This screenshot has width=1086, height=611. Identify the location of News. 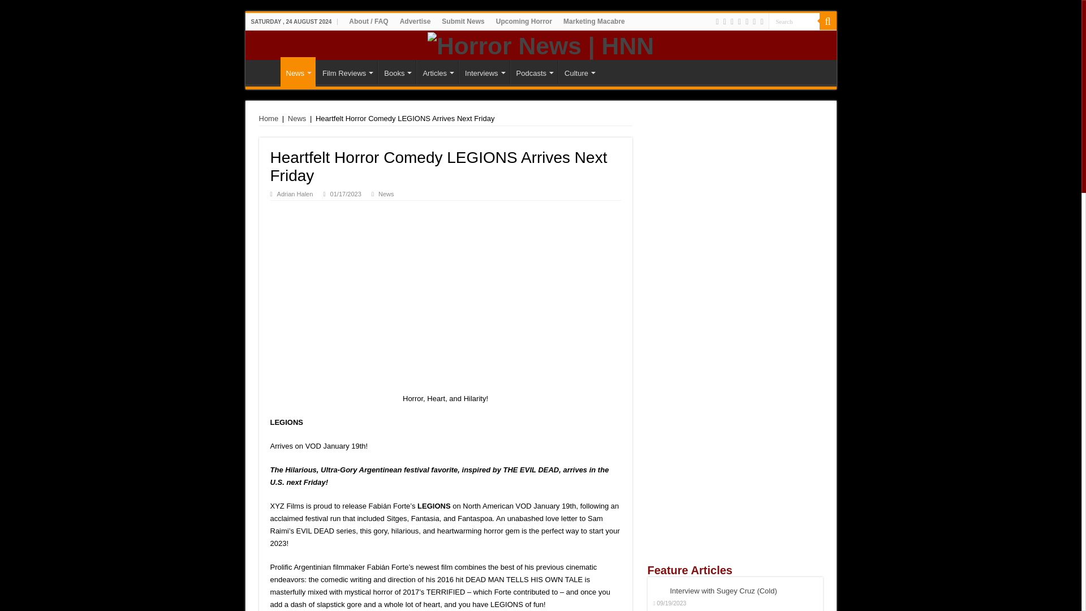
(298, 72).